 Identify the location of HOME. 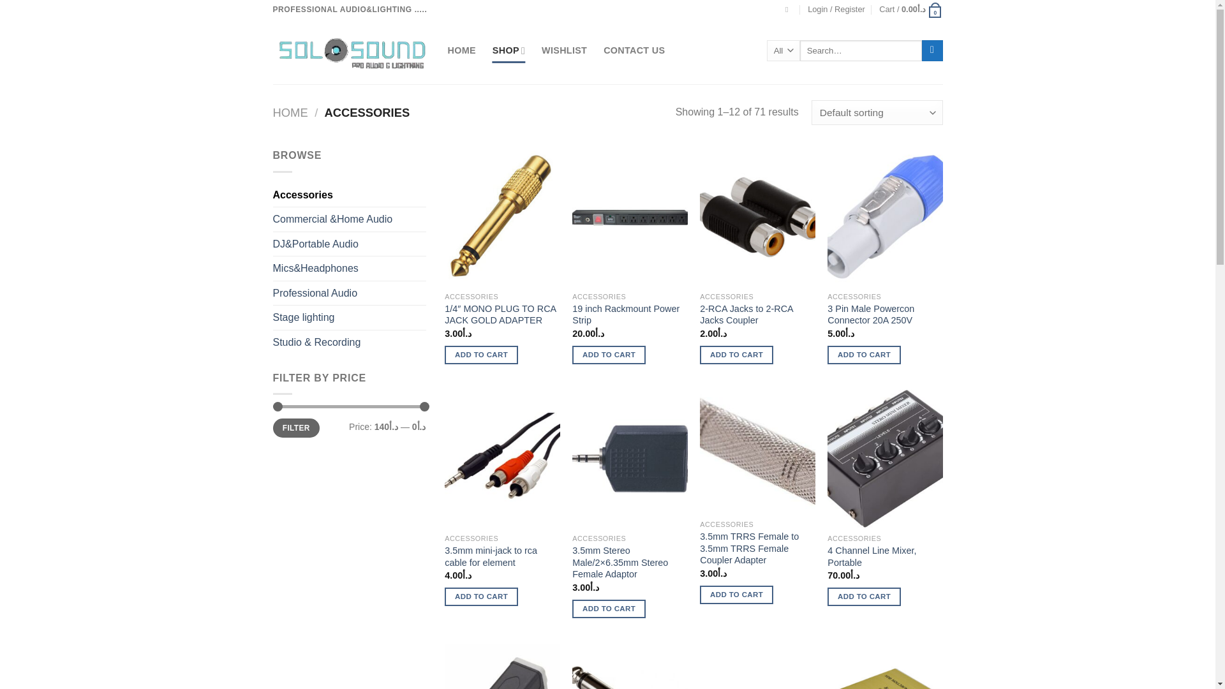
(462, 51).